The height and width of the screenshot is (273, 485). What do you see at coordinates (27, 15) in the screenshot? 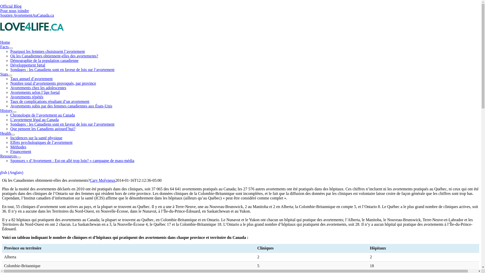
I see `Soutien AvortementAuCanada.ca` at bounding box center [27, 15].